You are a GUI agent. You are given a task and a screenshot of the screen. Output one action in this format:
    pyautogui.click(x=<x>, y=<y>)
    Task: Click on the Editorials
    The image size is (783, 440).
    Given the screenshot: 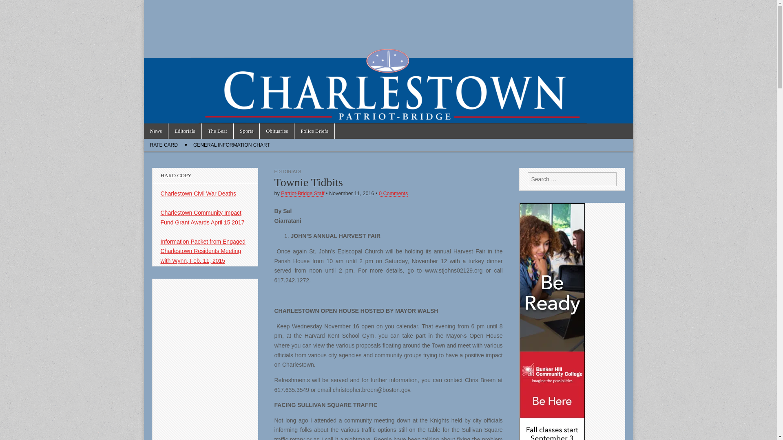 What is the action you would take?
    pyautogui.click(x=184, y=131)
    